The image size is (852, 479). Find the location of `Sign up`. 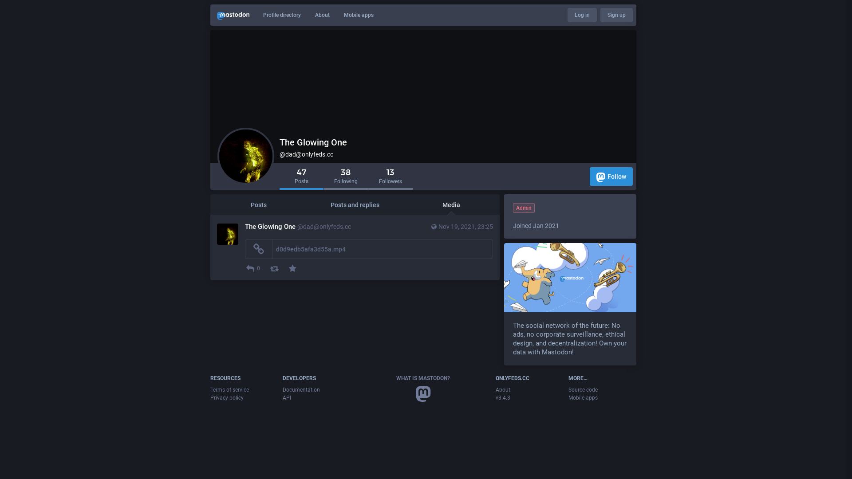

Sign up is located at coordinates (617, 15).